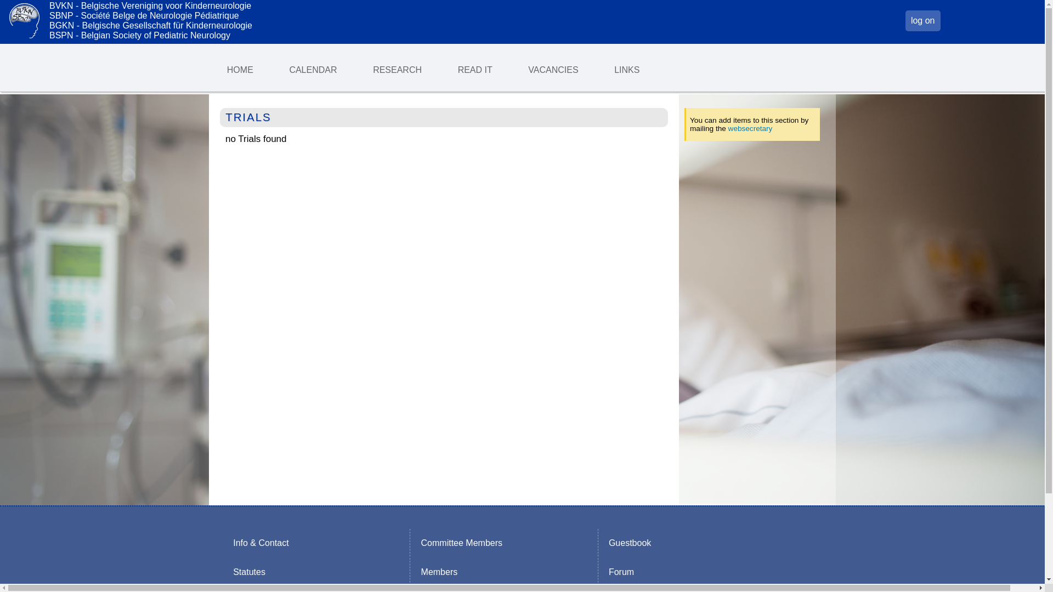 This screenshot has height=592, width=1053. Describe the element at coordinates (439, 572) in the screenshot. I see `Members` at that location.